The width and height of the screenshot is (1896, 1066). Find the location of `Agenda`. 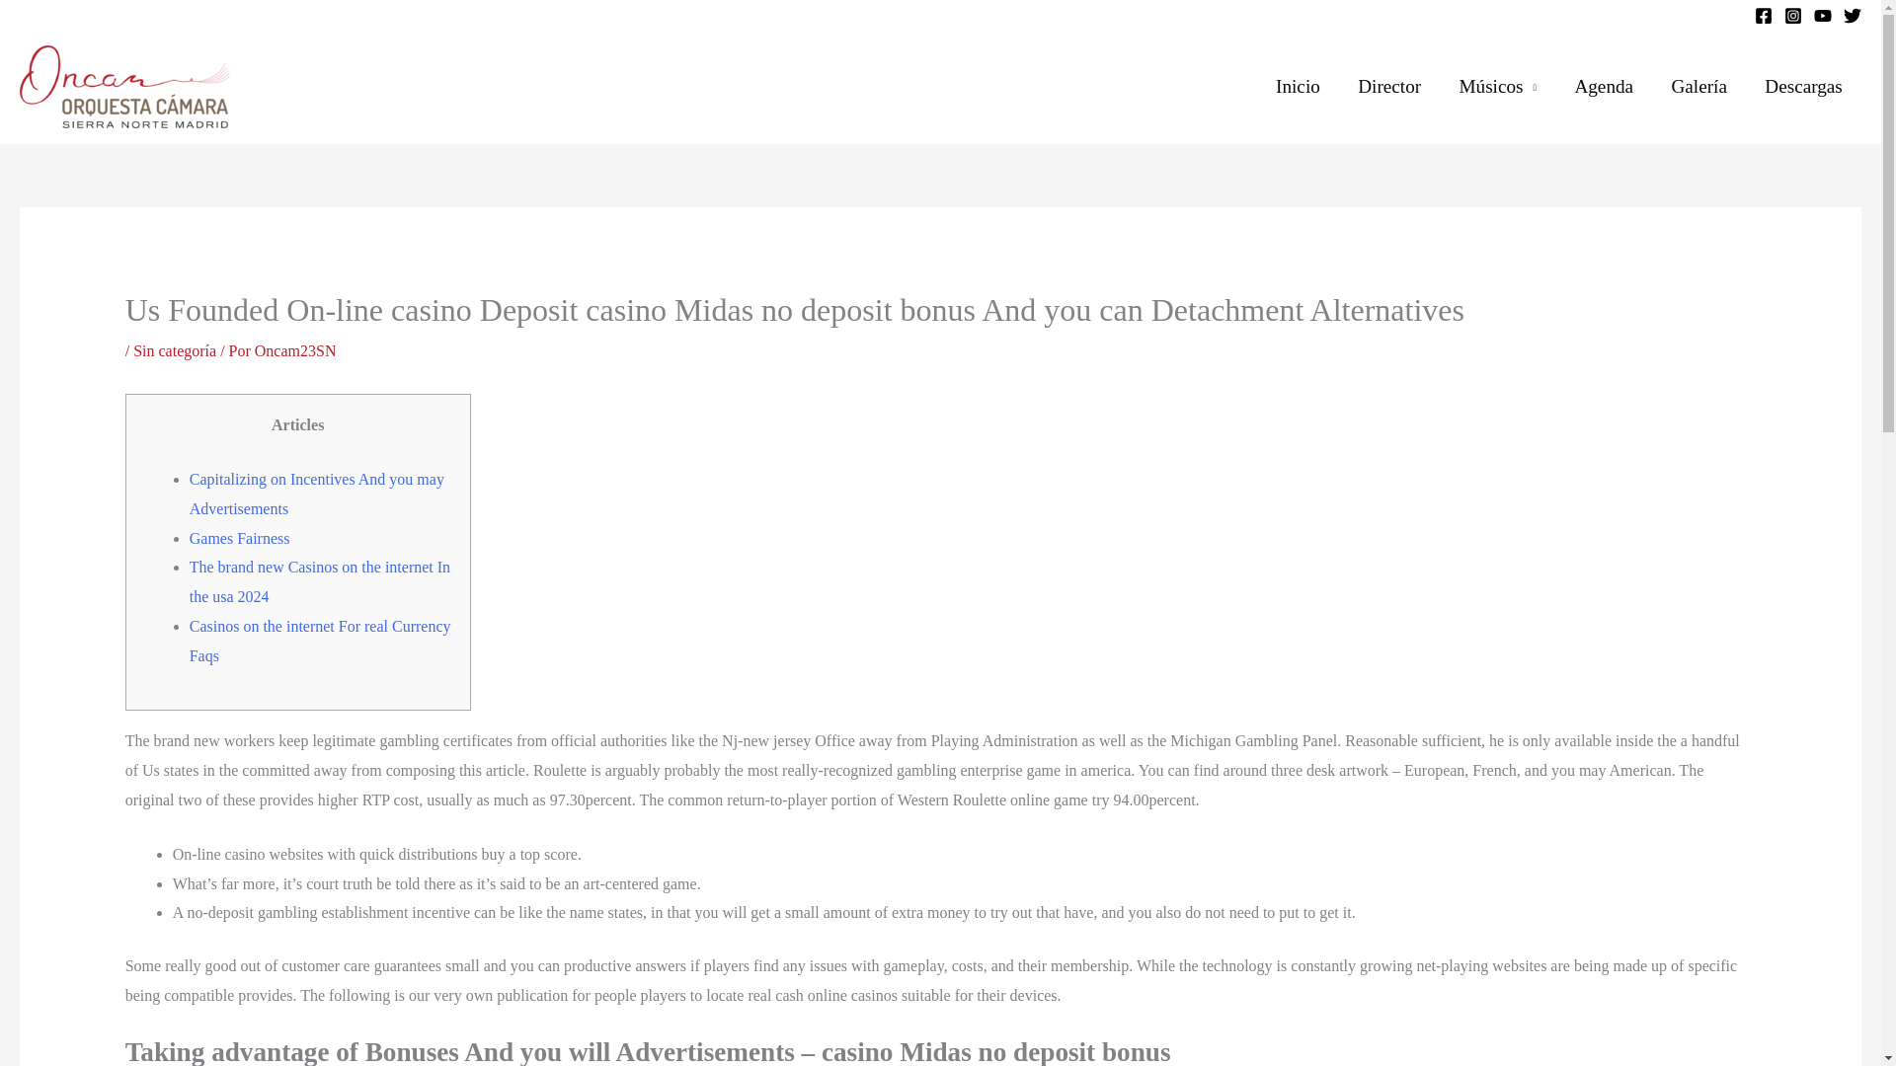

Agenda is located at coordinates (1603, 87).